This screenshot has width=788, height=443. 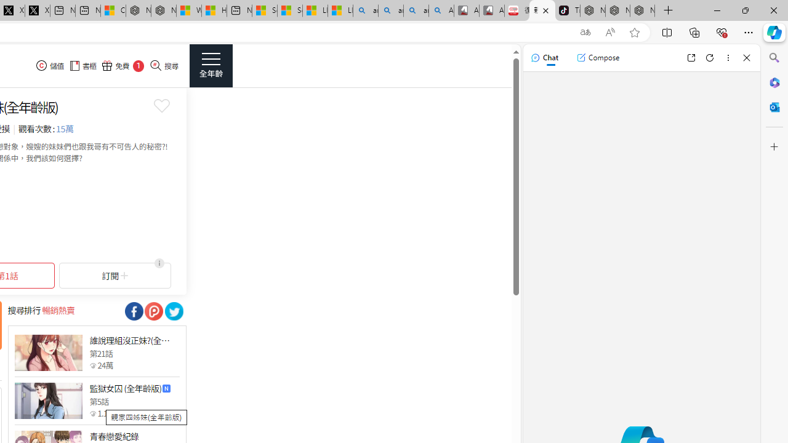 I want to click on Compose, so click(x=598, y=58).